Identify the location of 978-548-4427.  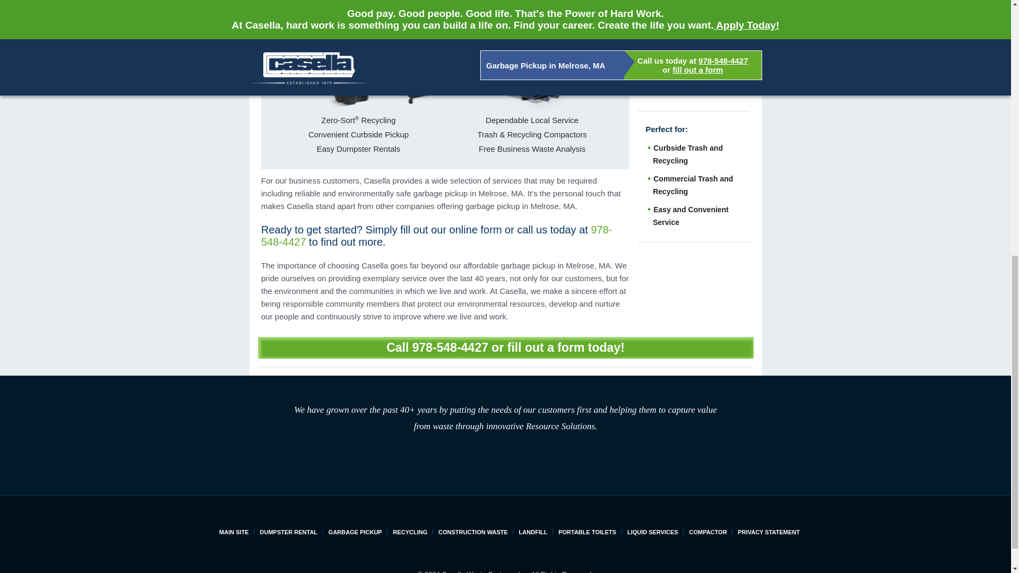
(450, 347).